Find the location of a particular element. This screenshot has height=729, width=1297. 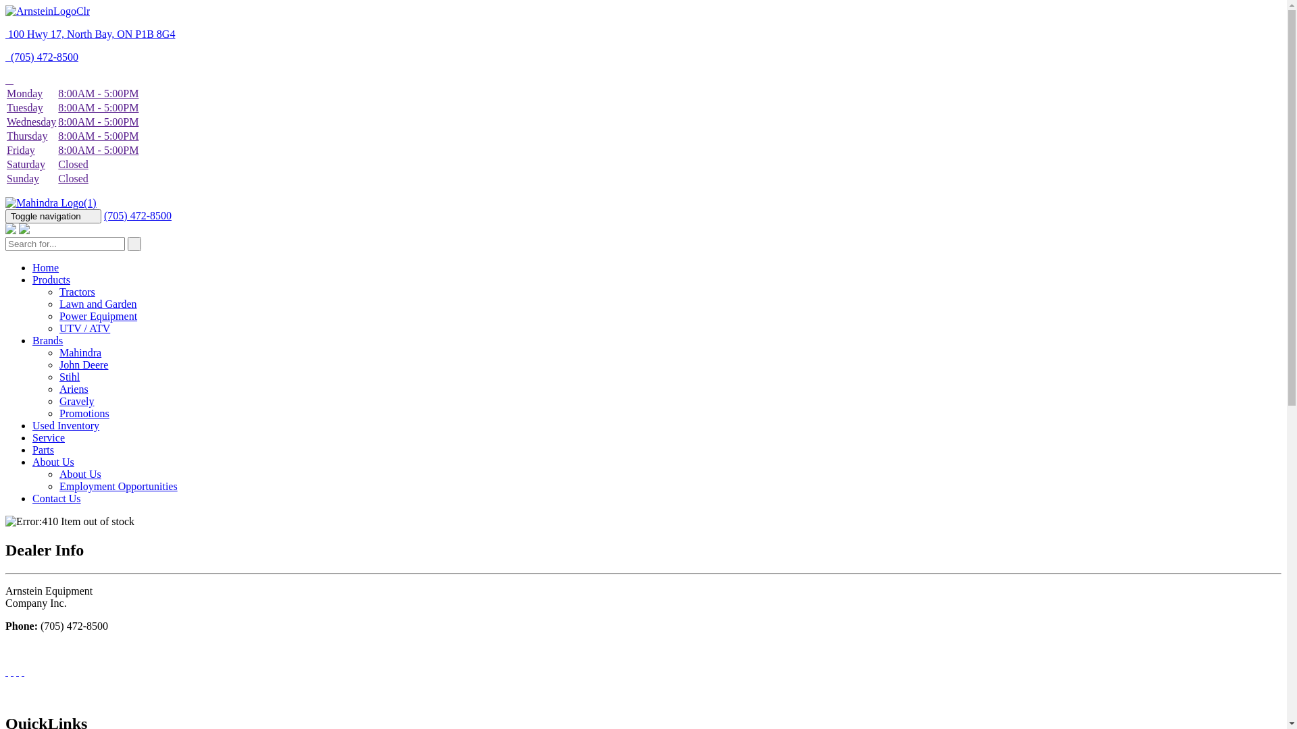

8:00AM - 5:00PM is located at coordinates (99, 108).